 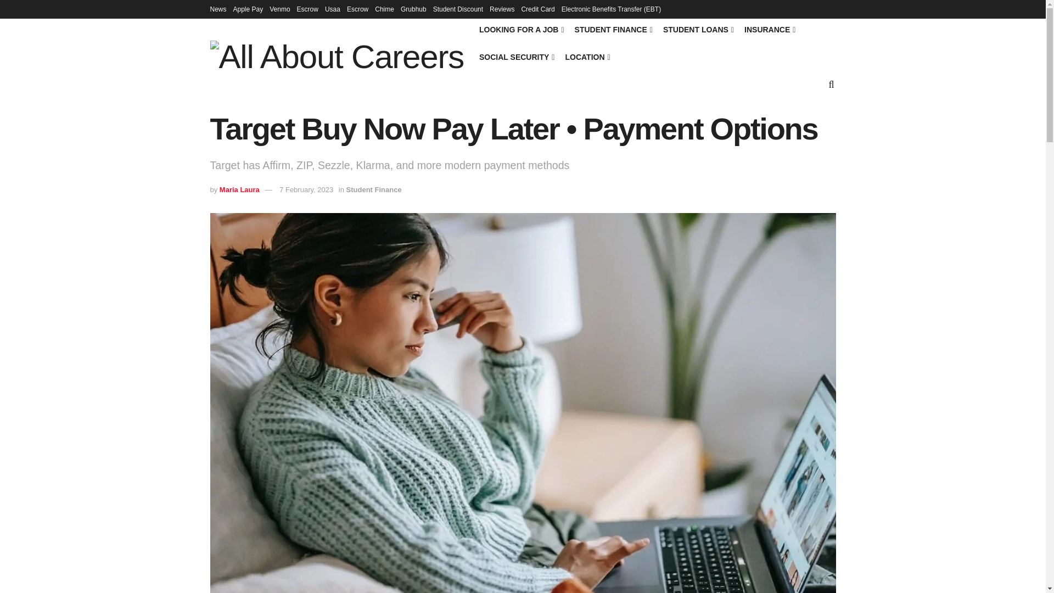 What do you see at coordinates (280, 9) in the screenshot?
I see `Venmo` at bounding box center [280, 9].